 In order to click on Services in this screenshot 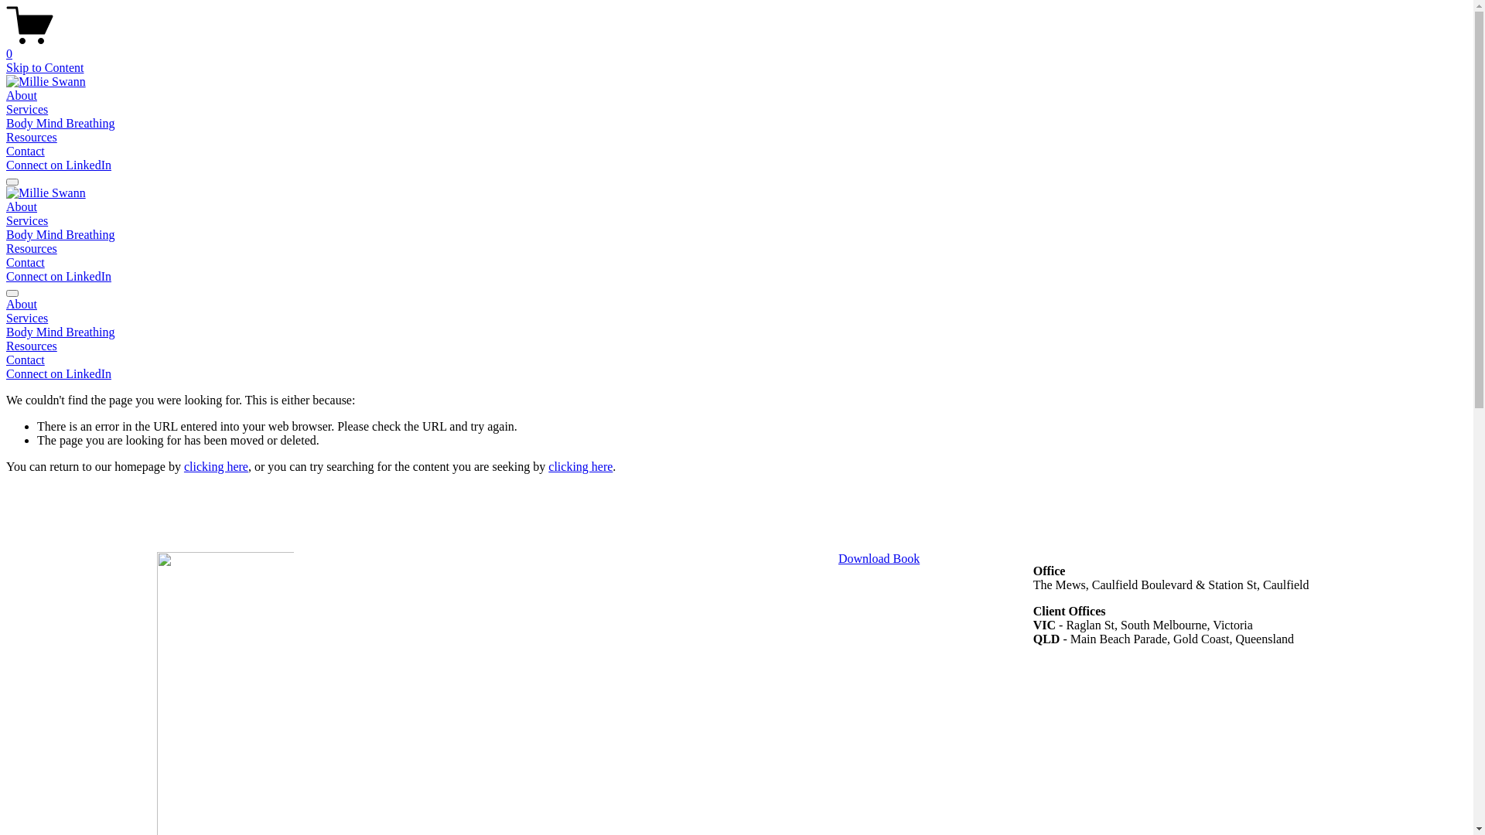, I will do `click(736, 319)`.